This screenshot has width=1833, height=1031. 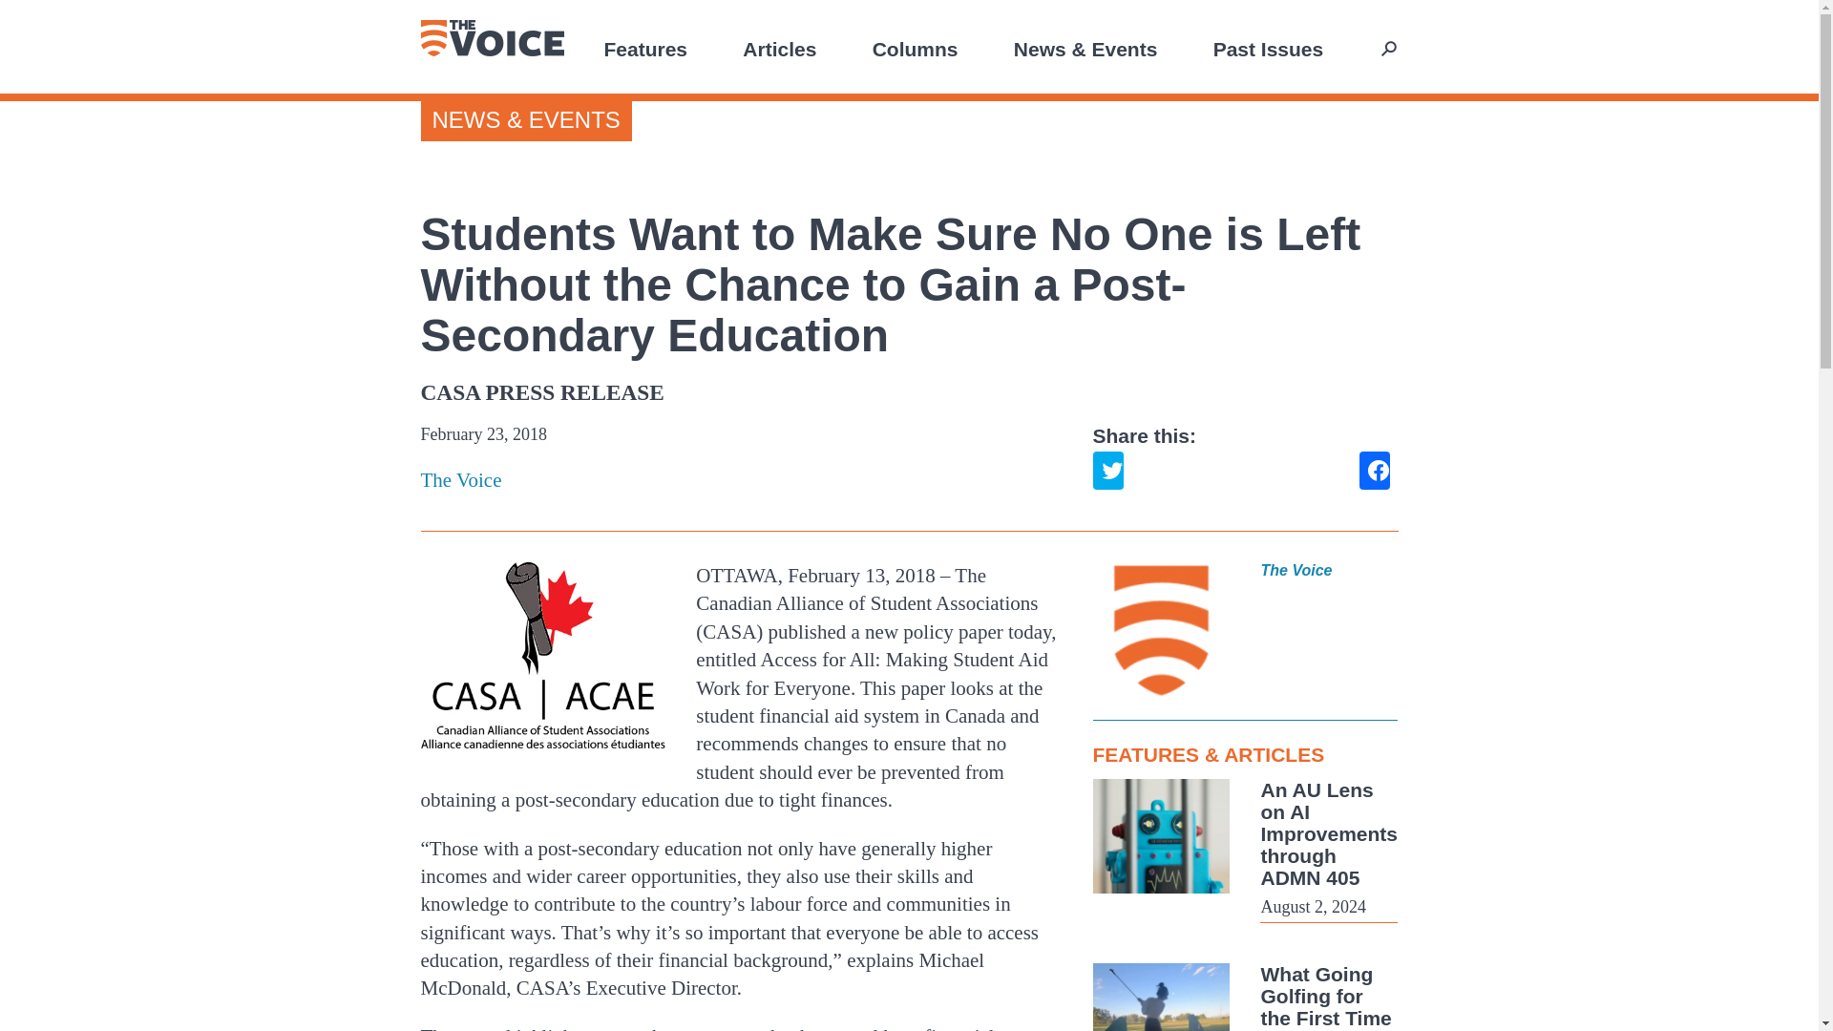 What do you see at coordinates (491, 38) in the screenshot?
I see `The Voice` at bounding box center [491, 38].